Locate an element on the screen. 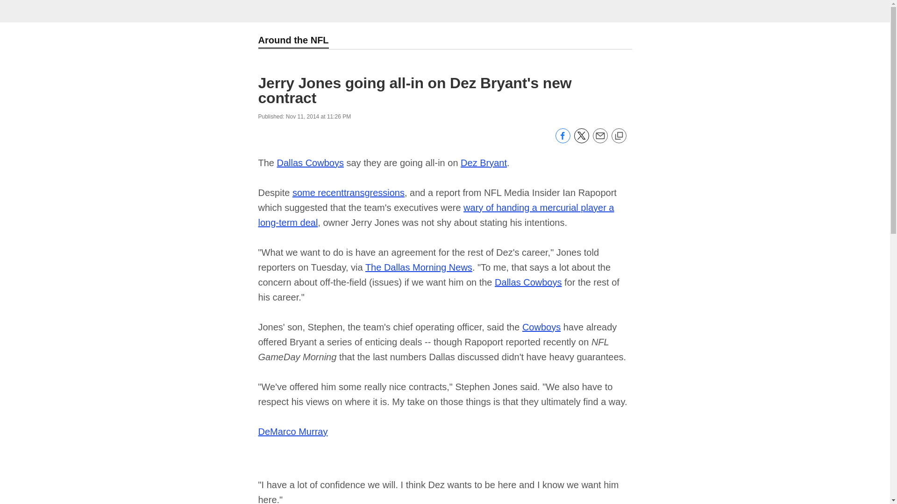 Image resolution: width=897 pixels, height=504 pixels. Cowboys is located at coordinates (541, 327).